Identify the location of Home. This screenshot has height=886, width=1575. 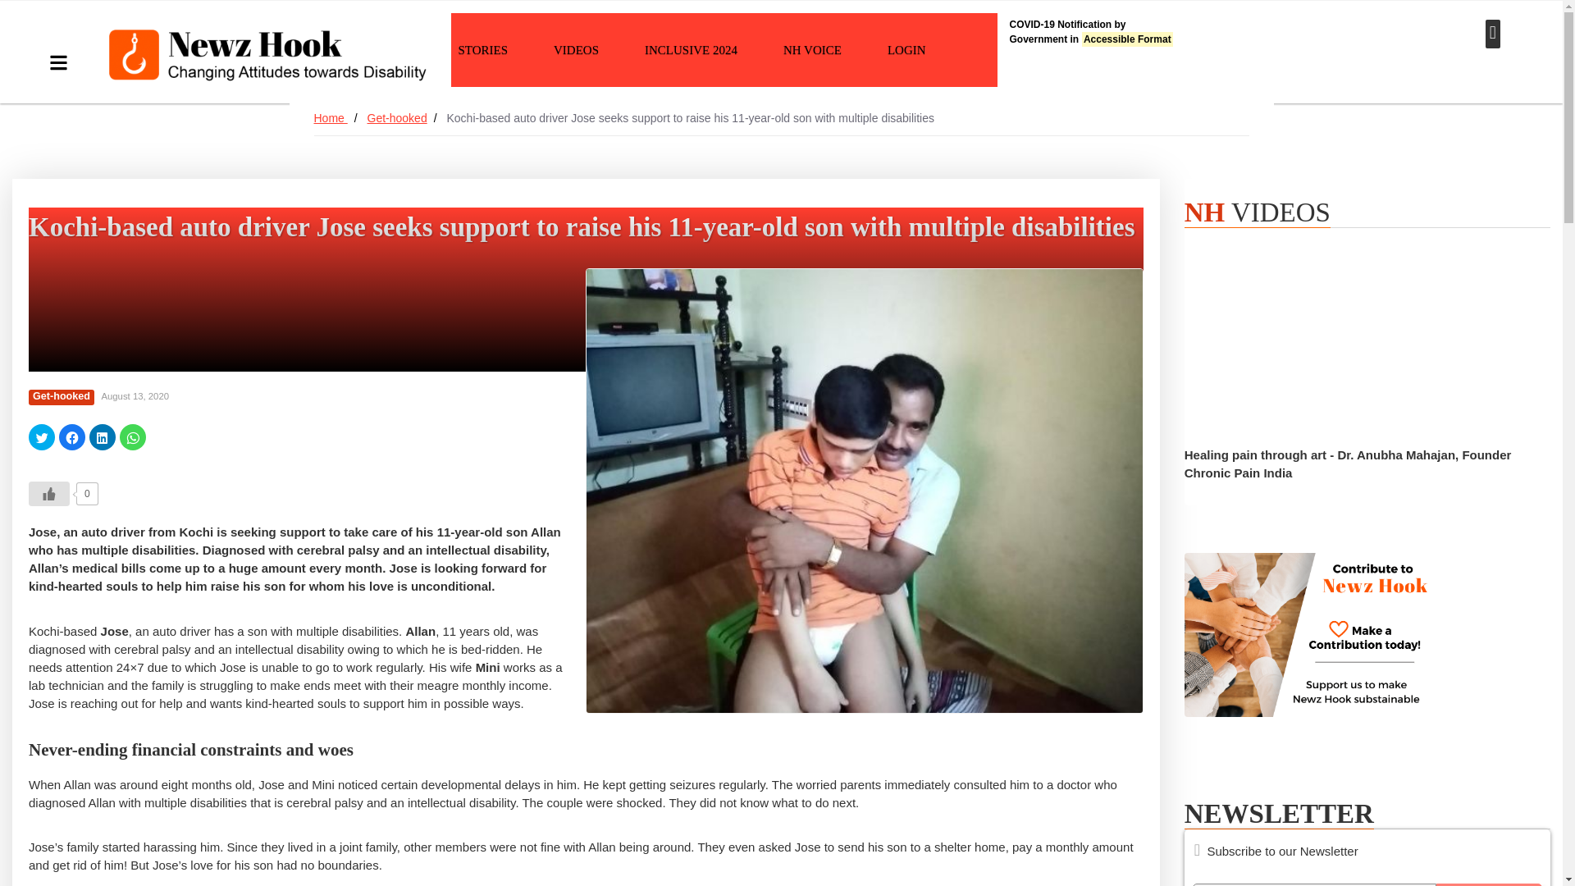
(482, 49).